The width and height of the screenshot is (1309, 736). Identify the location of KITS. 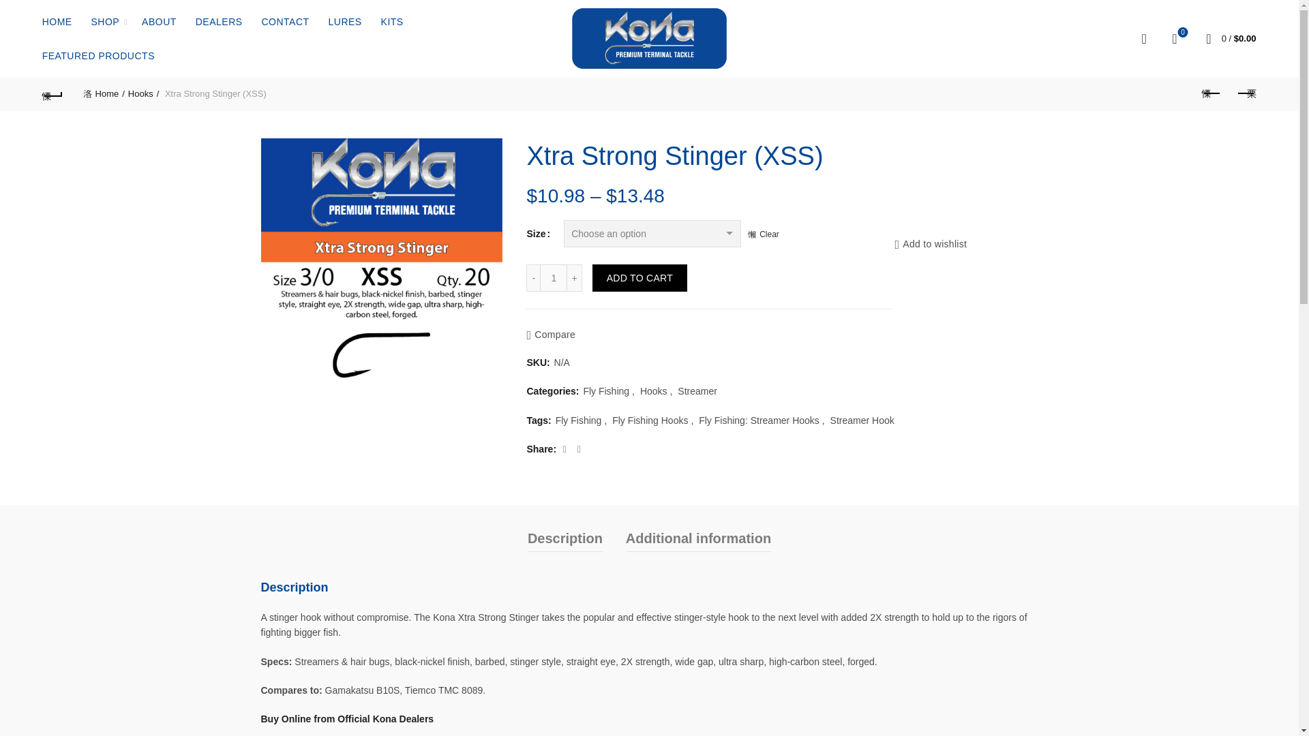
(391, 21).